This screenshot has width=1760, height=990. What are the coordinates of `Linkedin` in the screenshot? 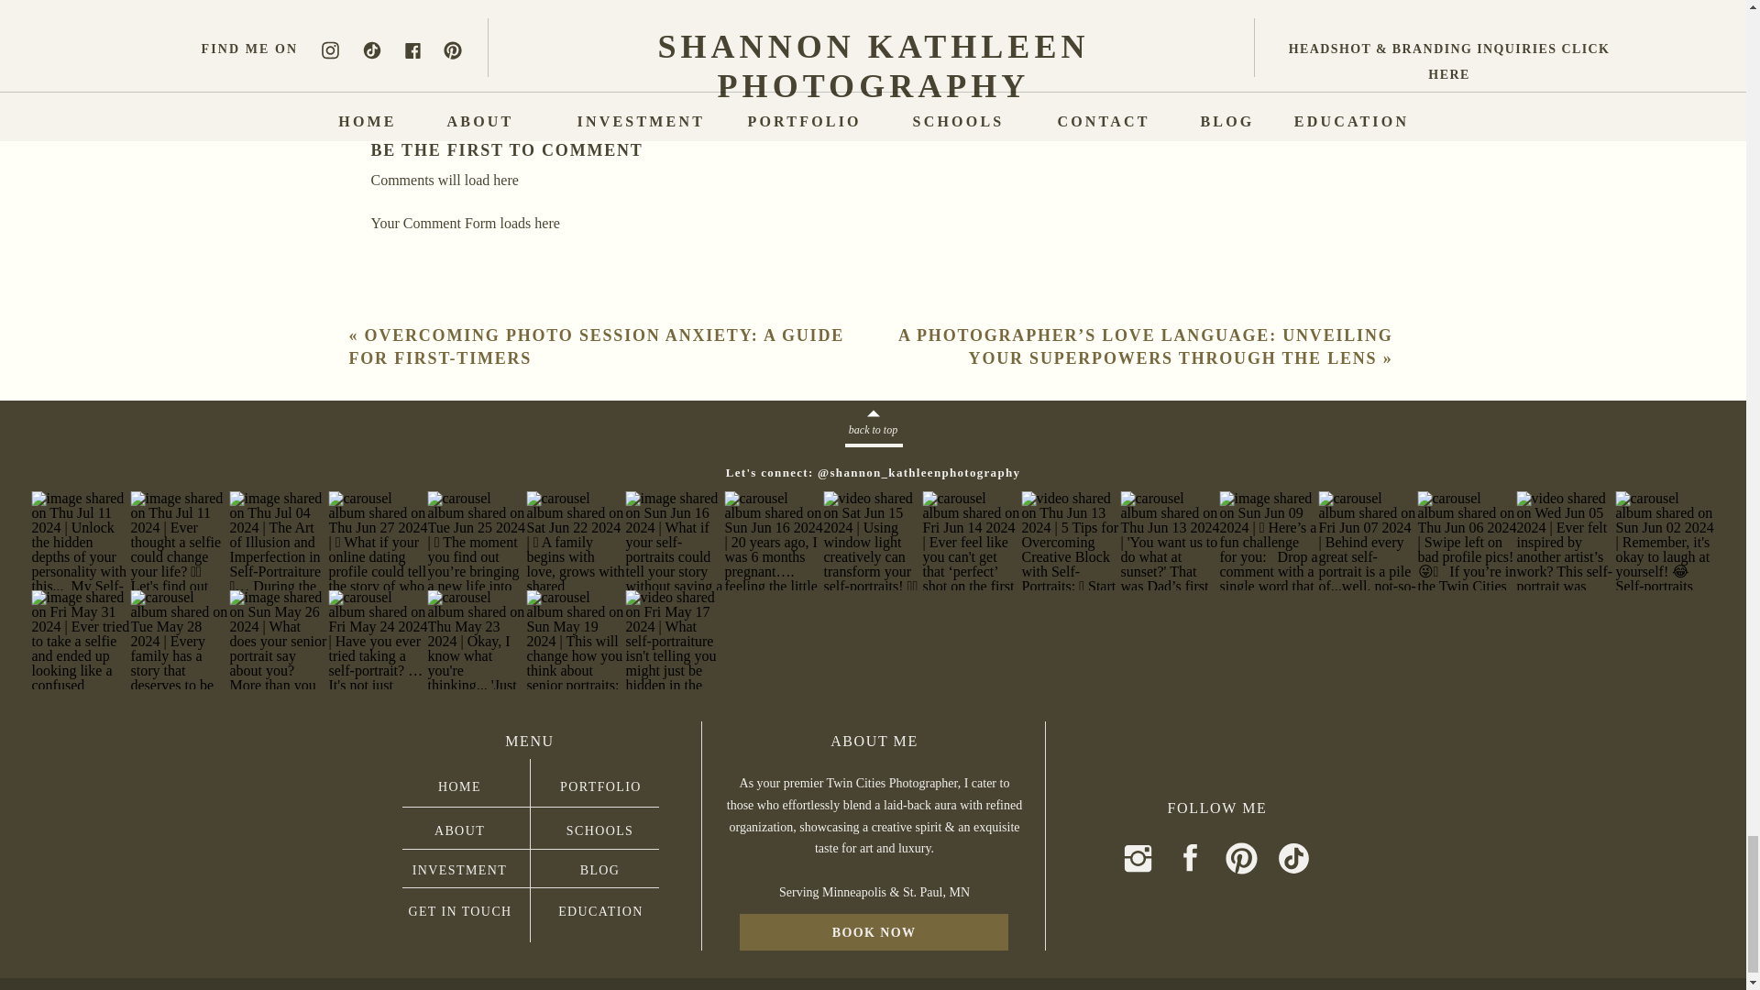 It's located at (451, 2).